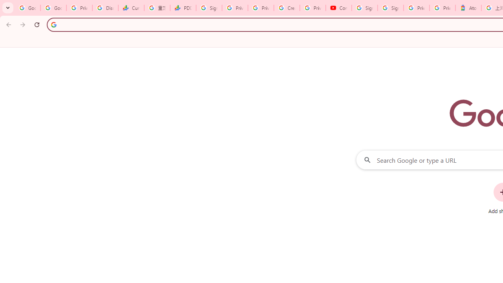 The width and height of the screenshot is (503, 283). Describe the element at coordinates (261, 8) in the screenshot. I see `Privacy Checkup` at that location.